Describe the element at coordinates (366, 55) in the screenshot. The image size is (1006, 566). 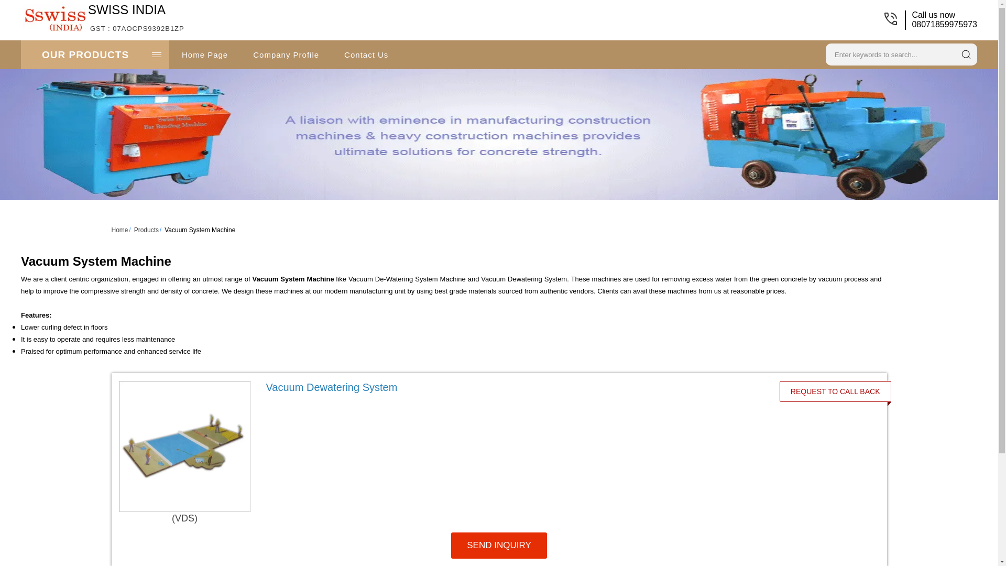
I see `Home Page` at that location.